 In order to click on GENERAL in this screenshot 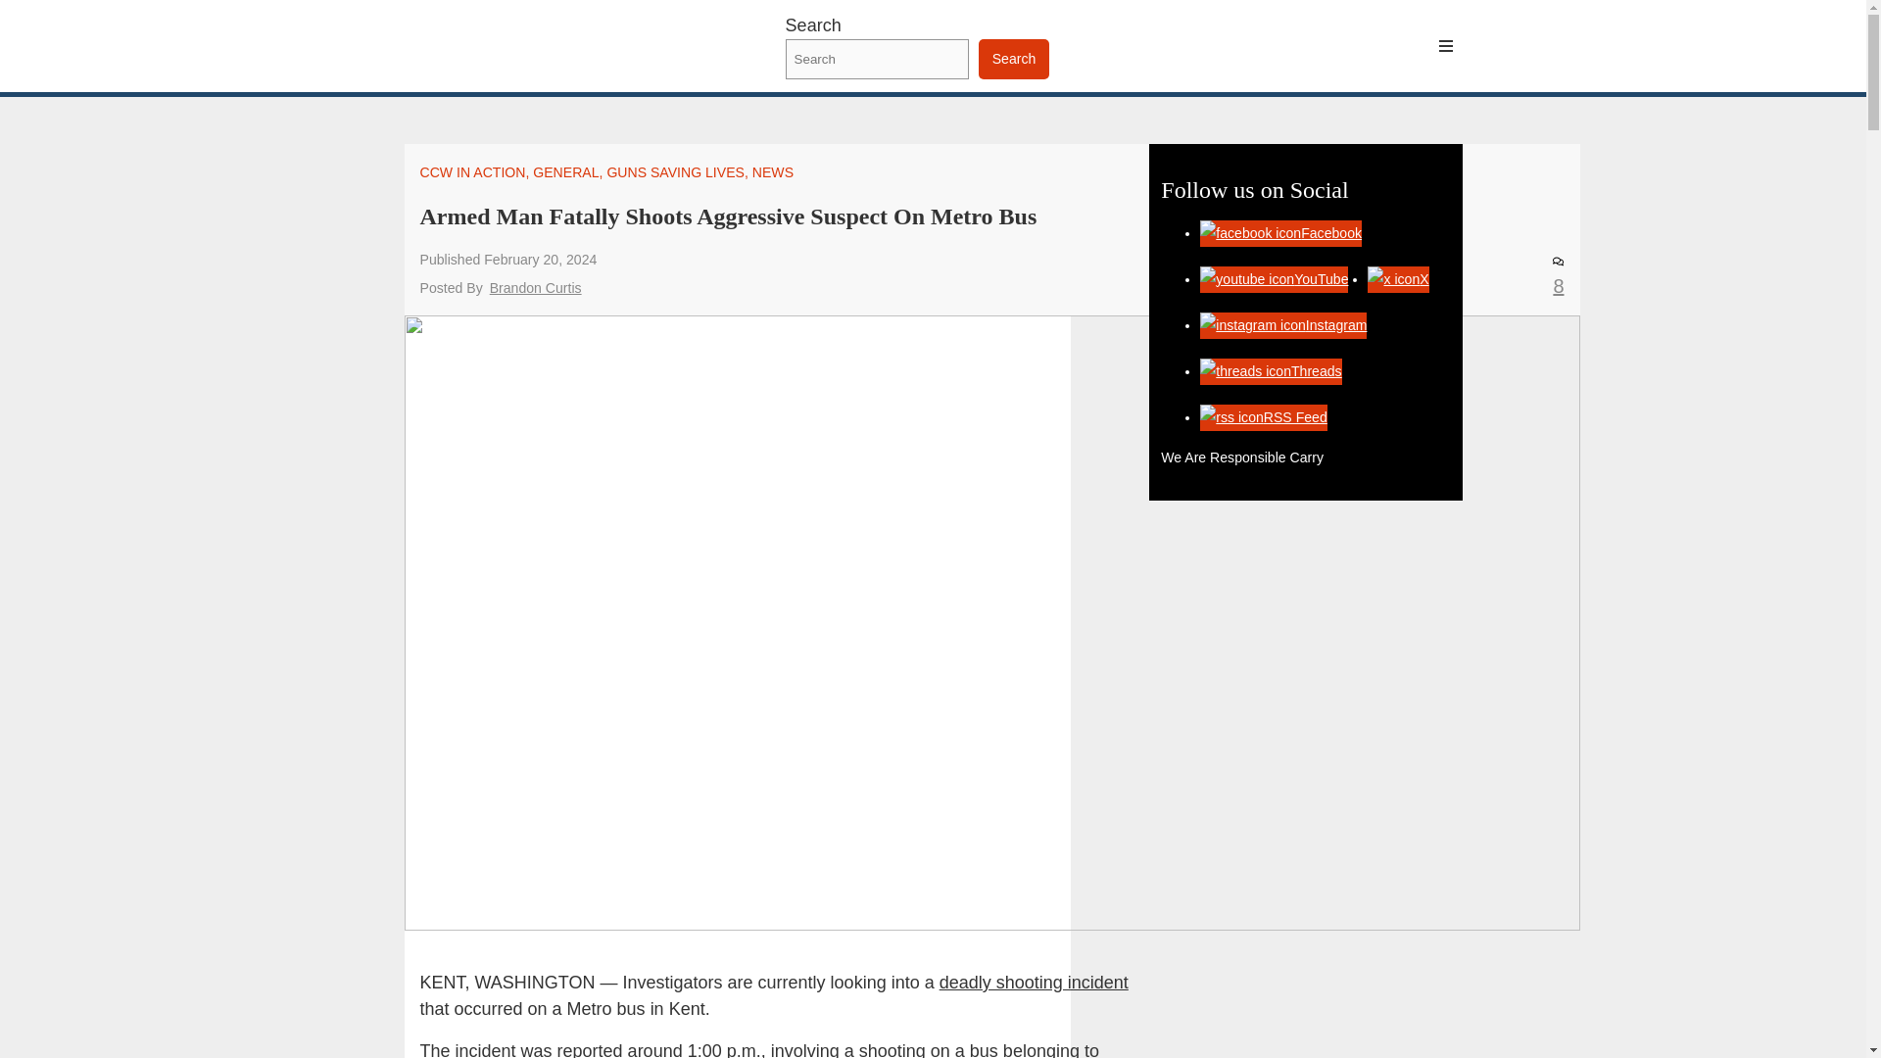, I will do `click(564, 172)`.